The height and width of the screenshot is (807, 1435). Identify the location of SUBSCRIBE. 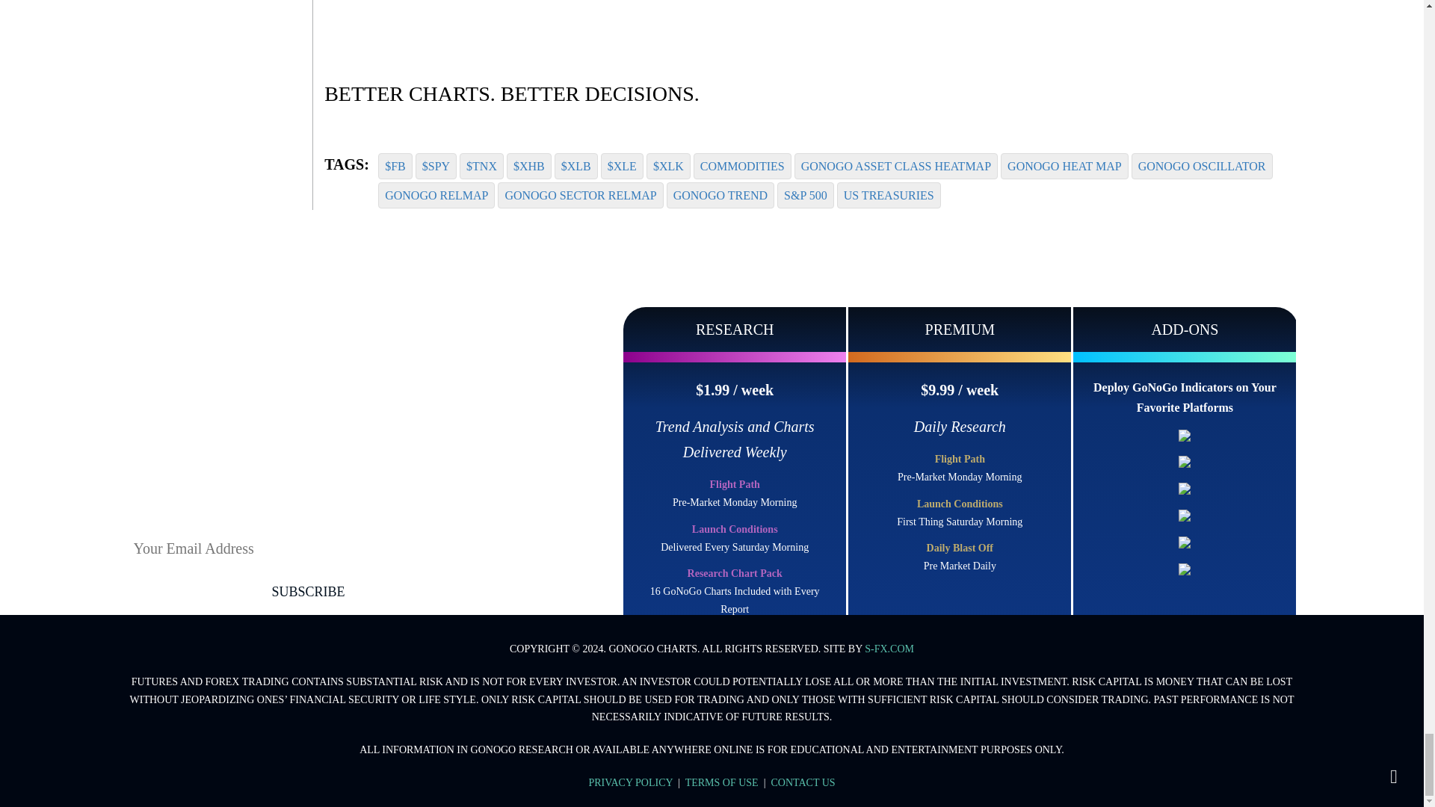
(309, 592).